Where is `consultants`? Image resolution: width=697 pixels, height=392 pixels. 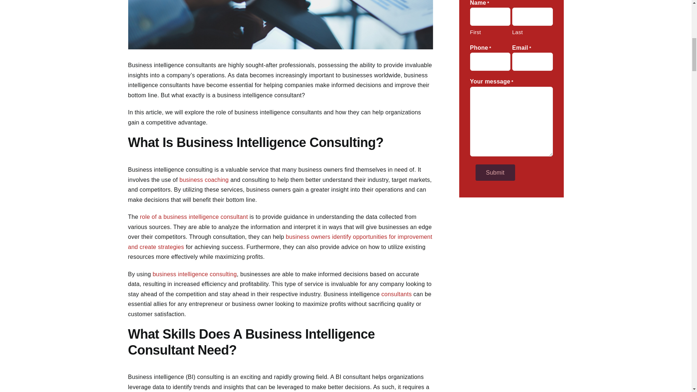 consultants is located at coordinates (396, 294).